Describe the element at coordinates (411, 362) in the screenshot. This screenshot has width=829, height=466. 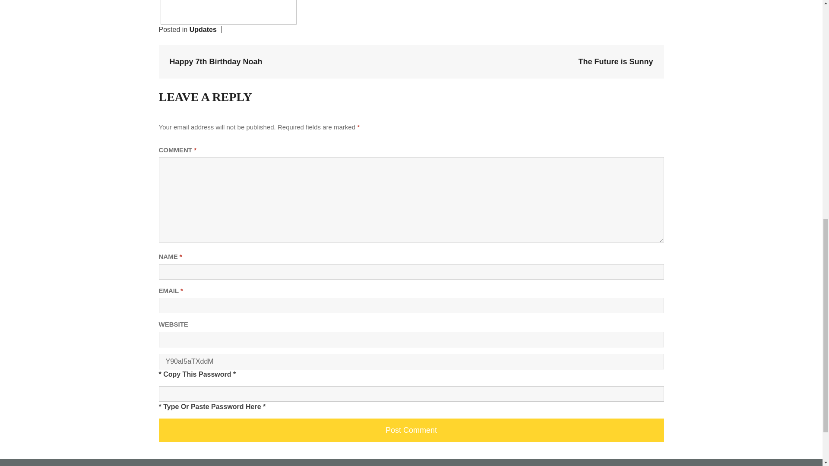
I see `Y90aI5aTXddM` at that location.